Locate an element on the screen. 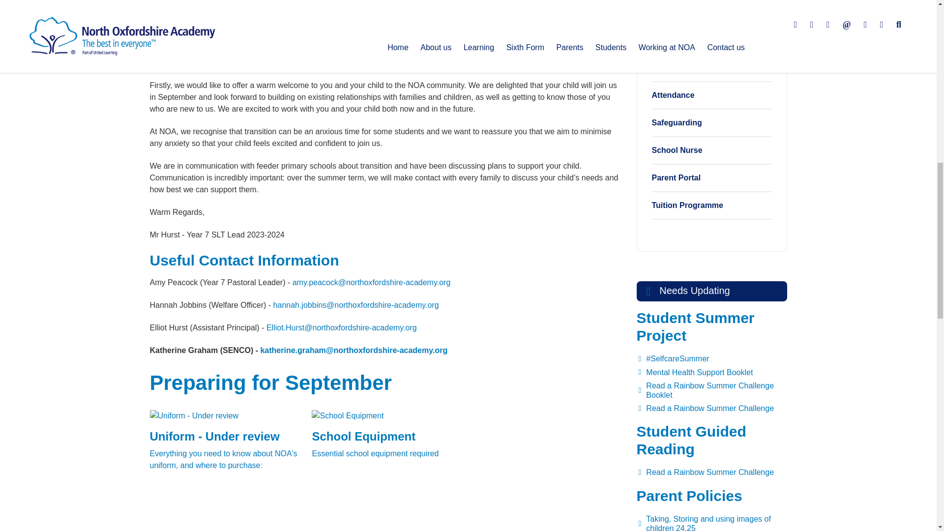 The image size is (944, 531). Read a Rainbow Summer Challenge is located at coordinates (711, 472).